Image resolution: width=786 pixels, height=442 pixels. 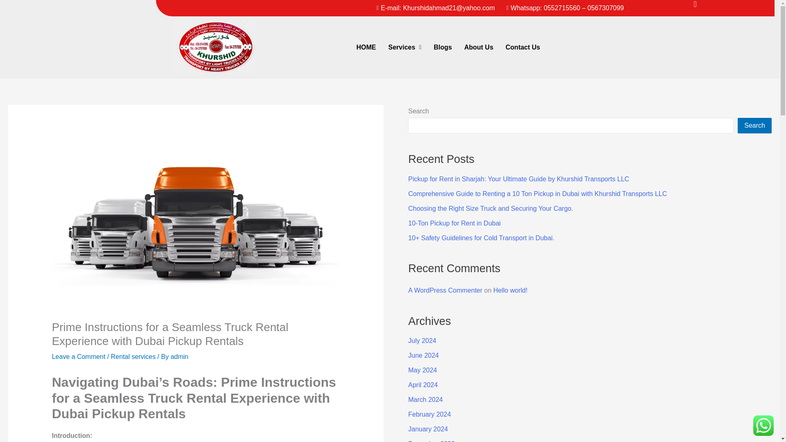 I want to click on Contact Us, so click(x=522, y=47).